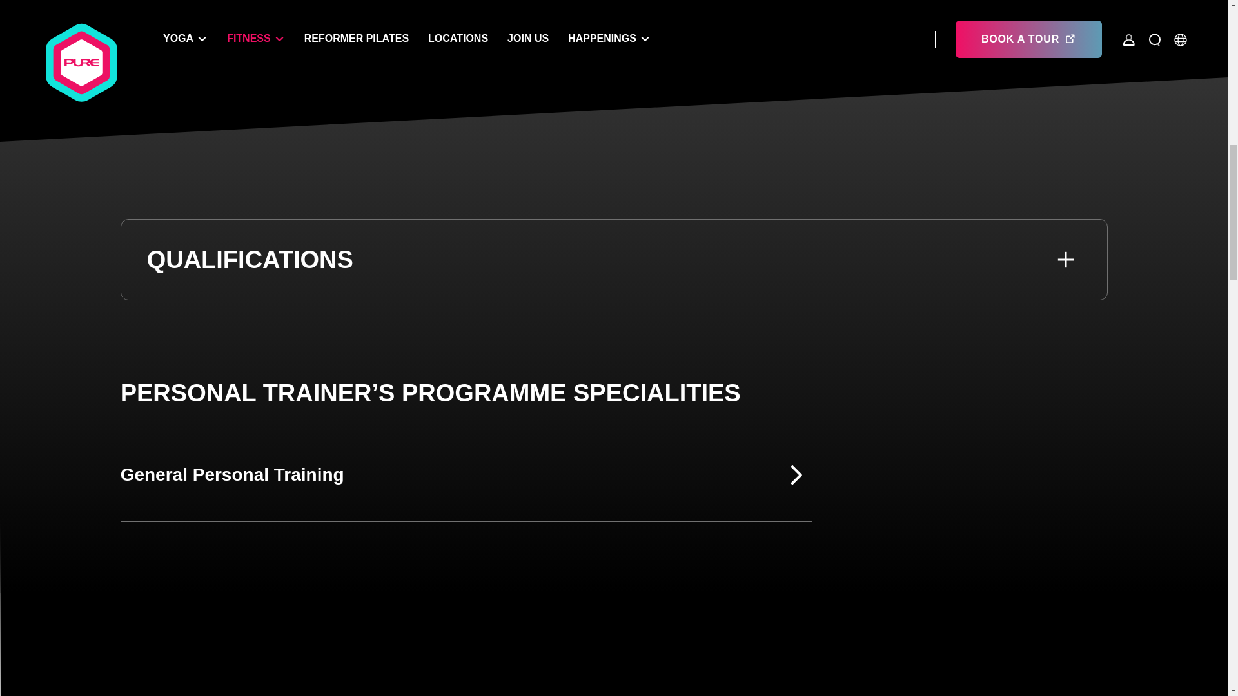 This screenshot has height=696, width=1238. Describe the element at coordinates (614, 260) in the screenshot. I see `QUALIFICATIONS` at that location.